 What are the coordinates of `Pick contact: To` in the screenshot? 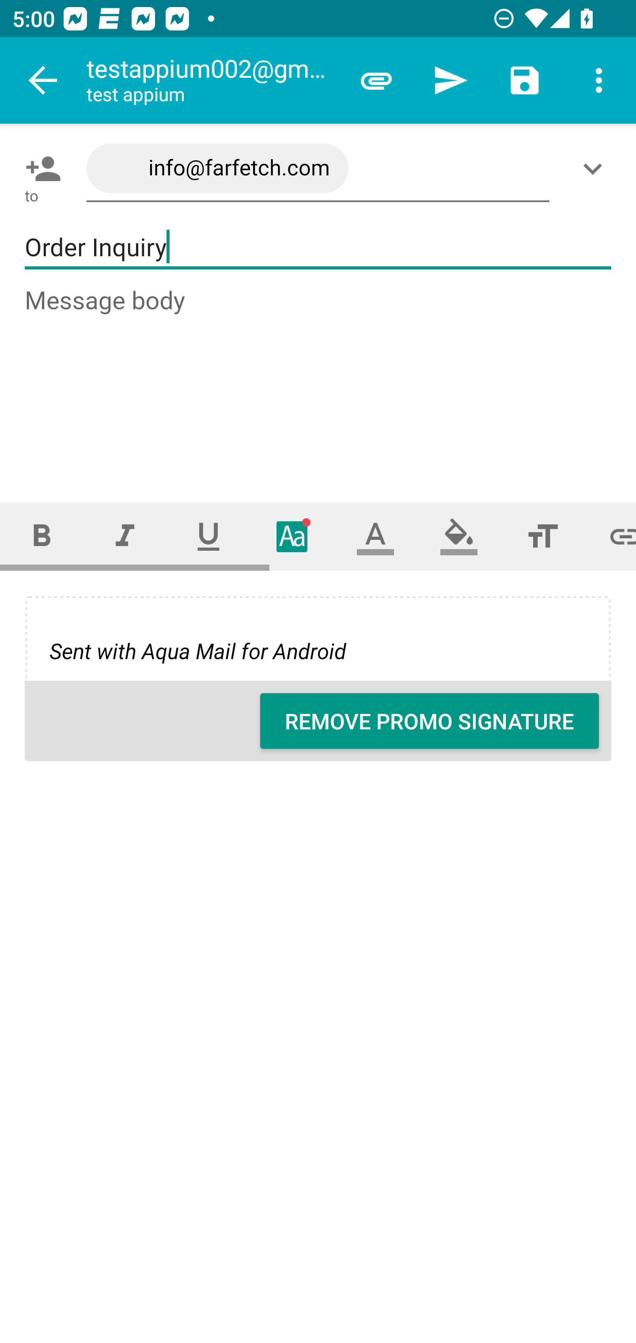 It's located at (40, 168).